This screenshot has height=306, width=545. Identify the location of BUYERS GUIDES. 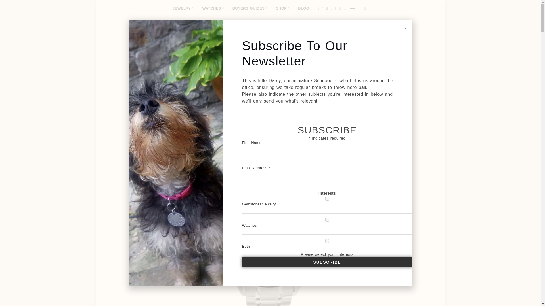
(250, 8).